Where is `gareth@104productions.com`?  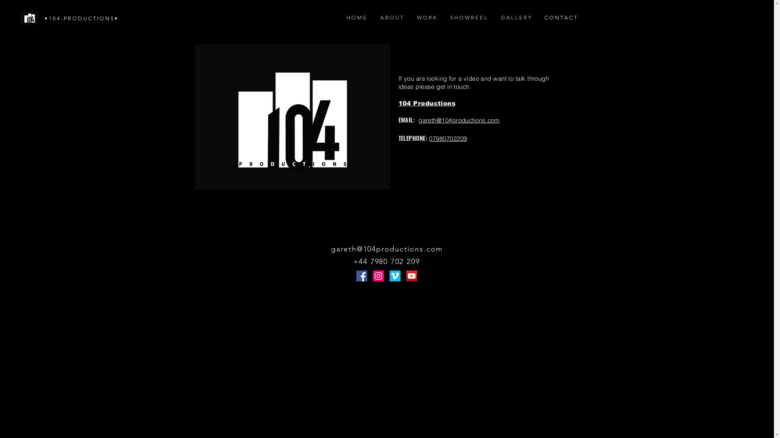 gareth@104productions.com is located at coordinates (459, 120).